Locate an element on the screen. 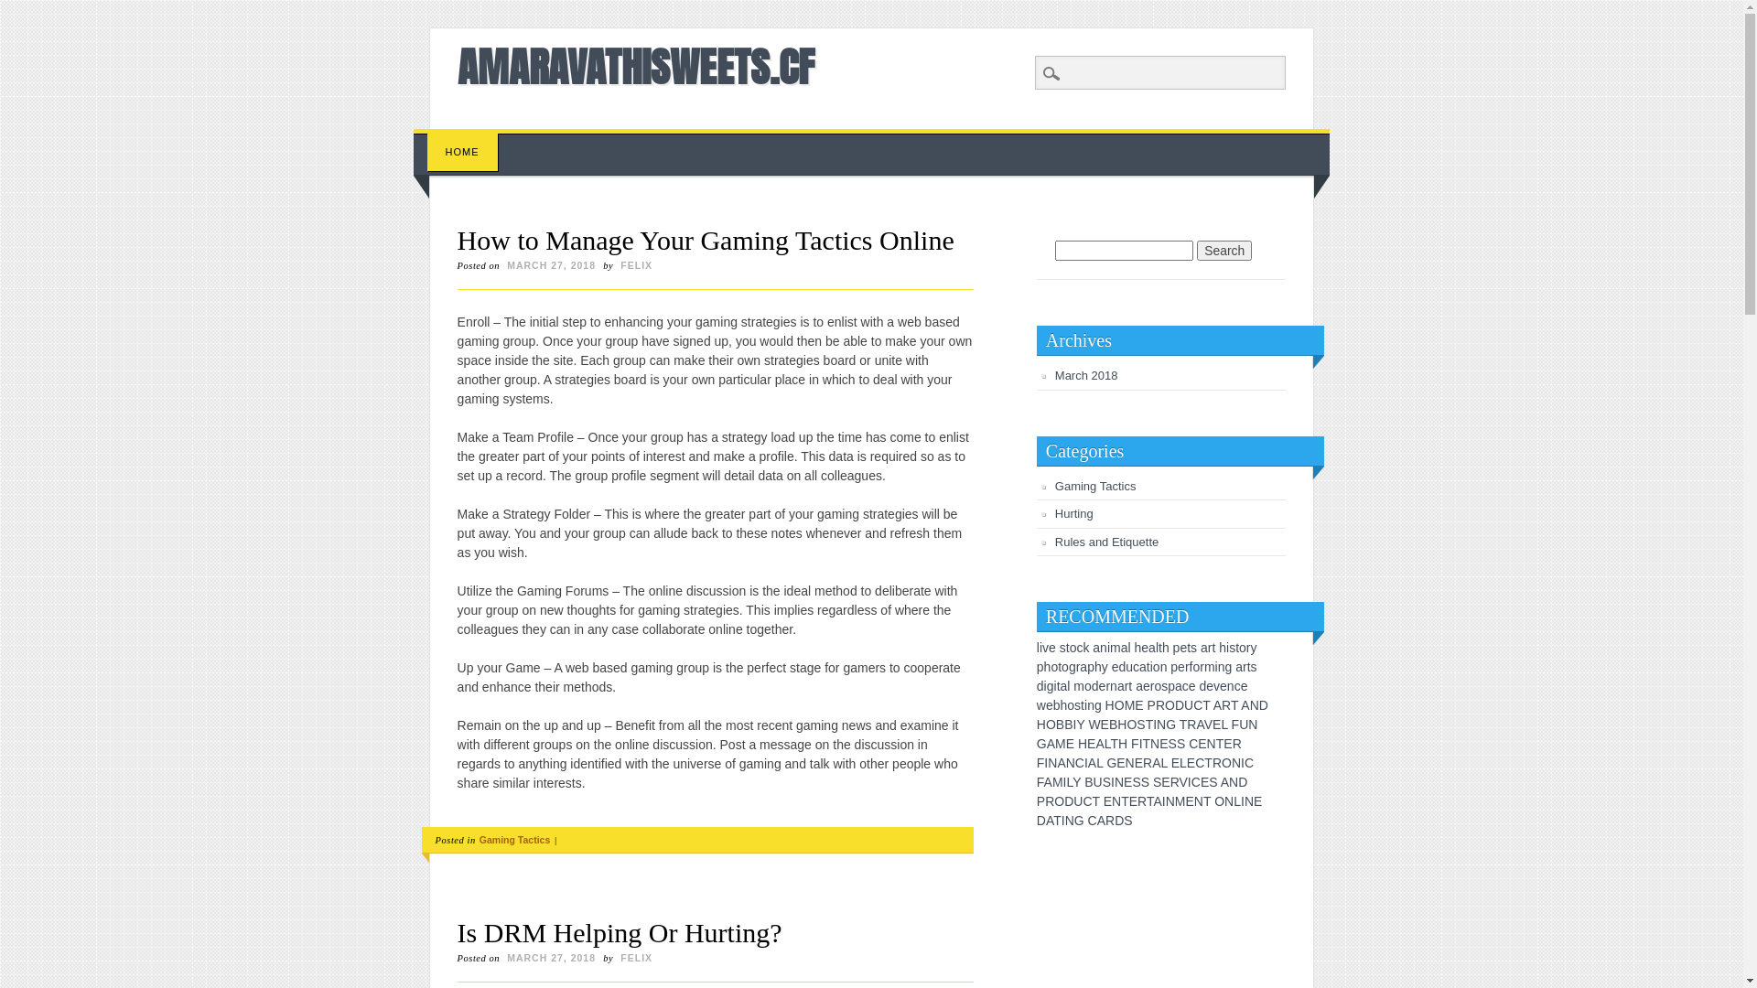 The image size is (1757, 988). p is located at coordinates (1171, 686).